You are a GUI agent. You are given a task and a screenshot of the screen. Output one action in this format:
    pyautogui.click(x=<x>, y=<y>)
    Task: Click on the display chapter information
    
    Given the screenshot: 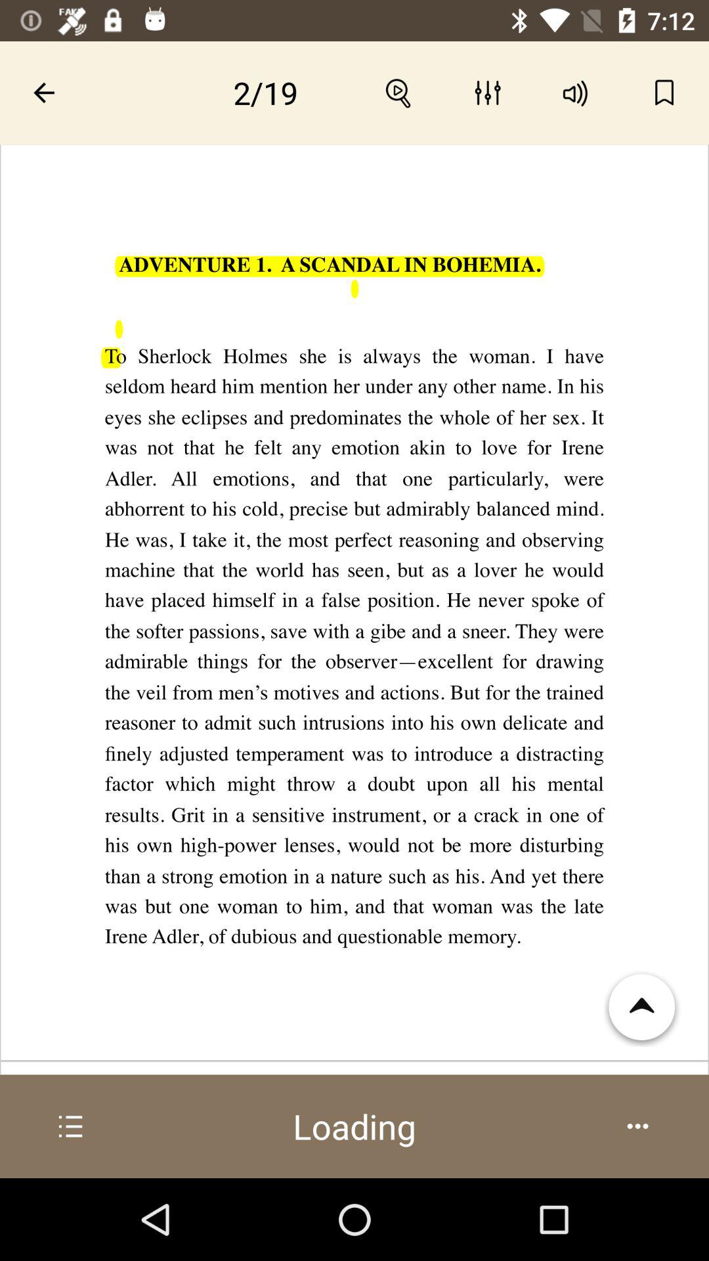 What is the action you would take?
    pyautogui.click(x=71, y=1126)
    